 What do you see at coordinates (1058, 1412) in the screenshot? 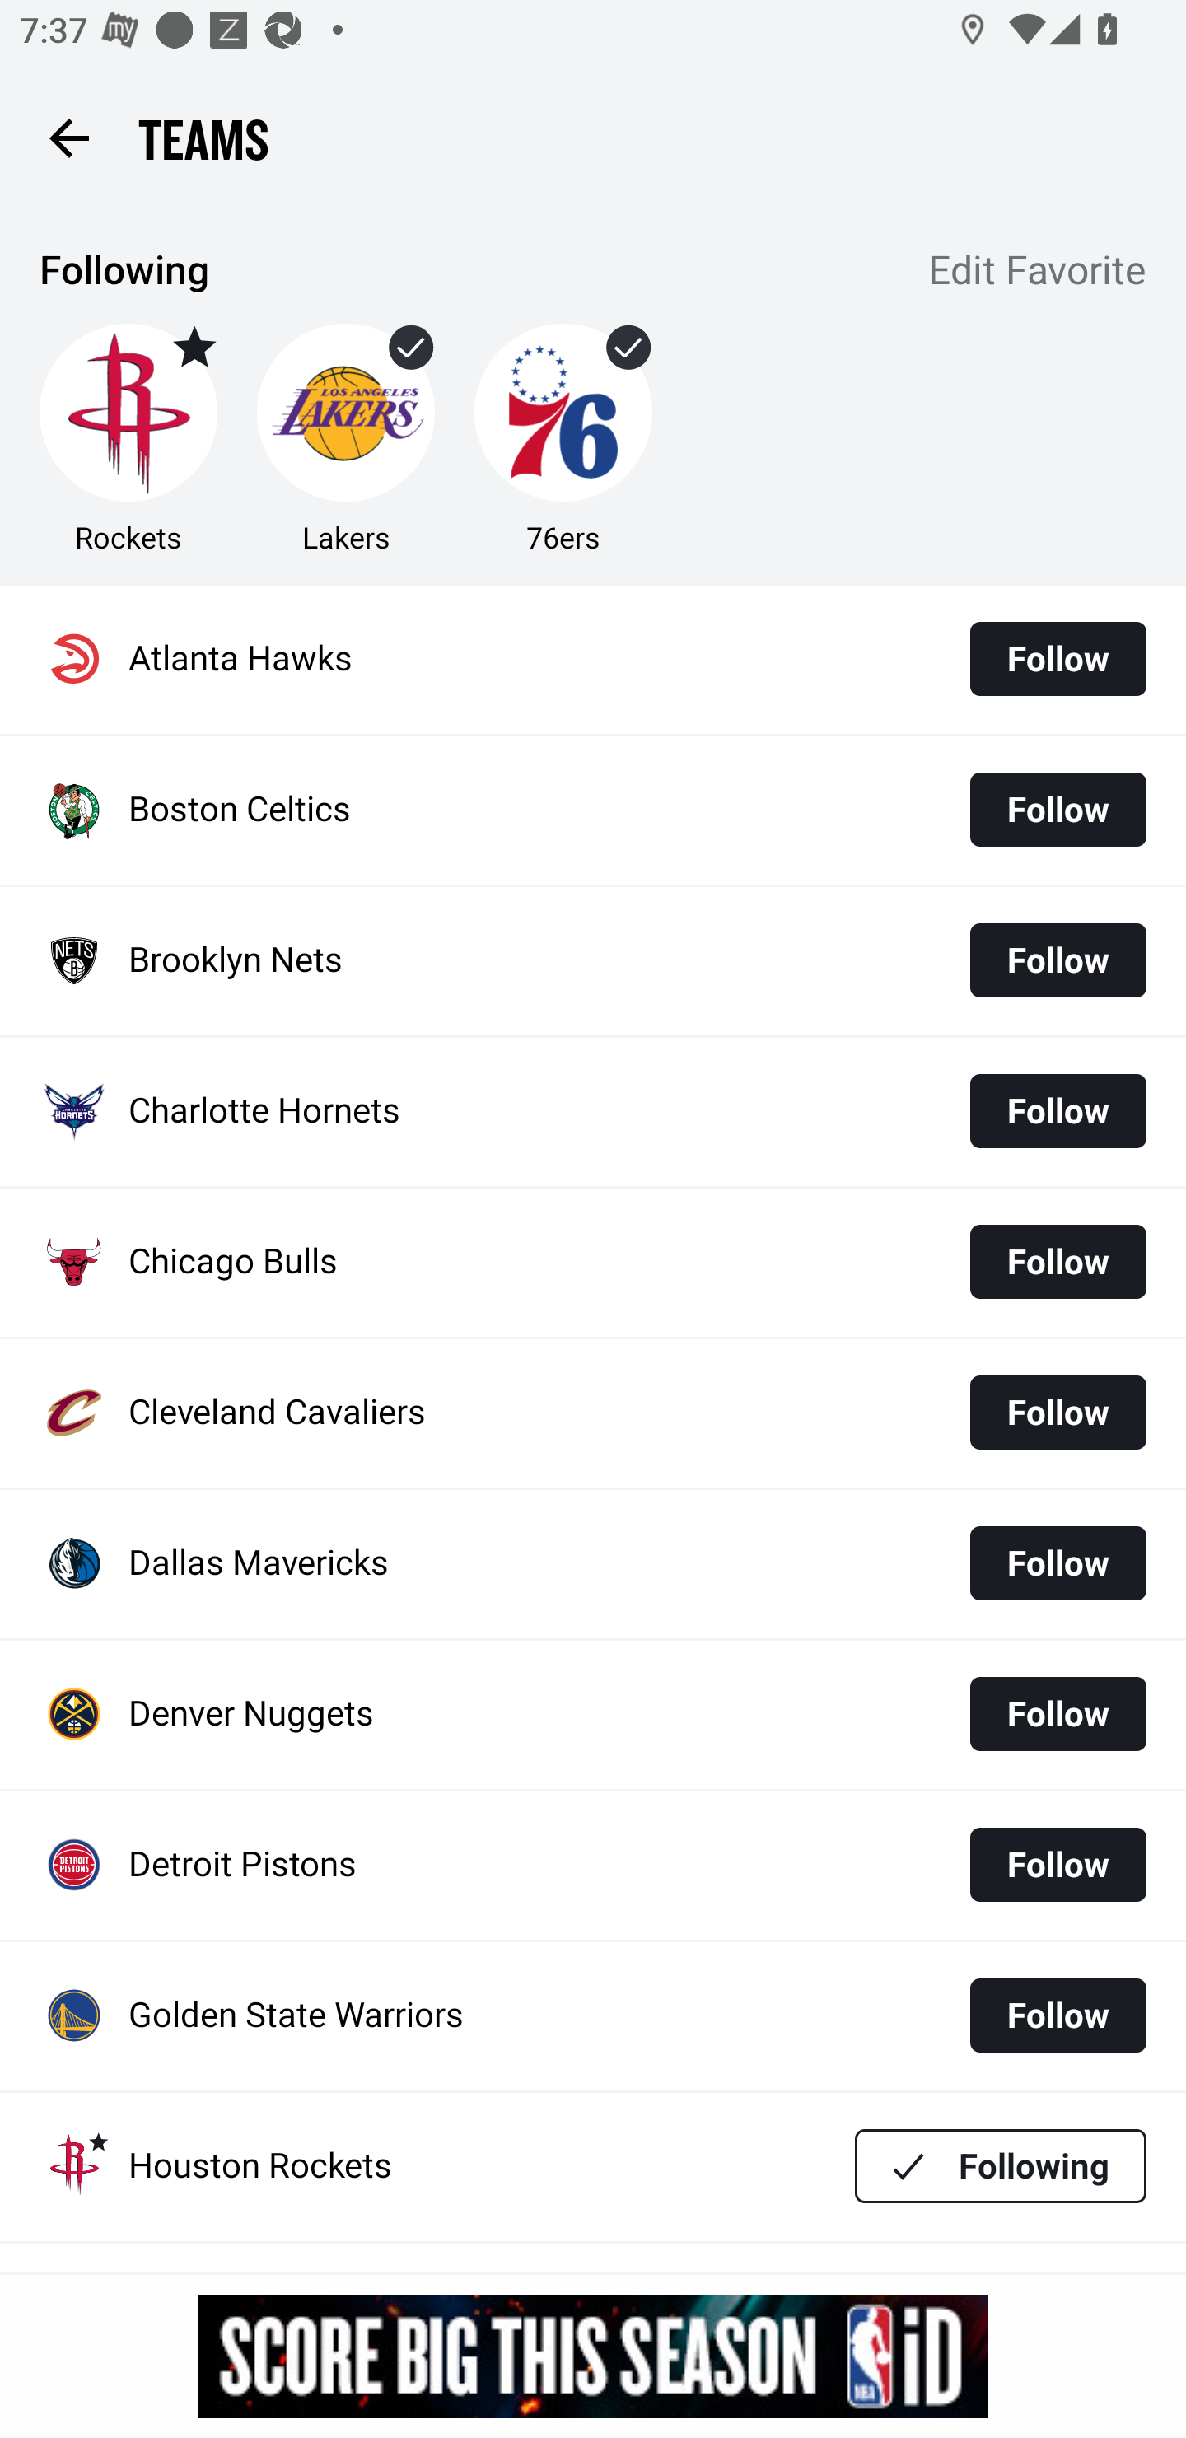
I see `Follow` at bounding box center [1058, 1412].